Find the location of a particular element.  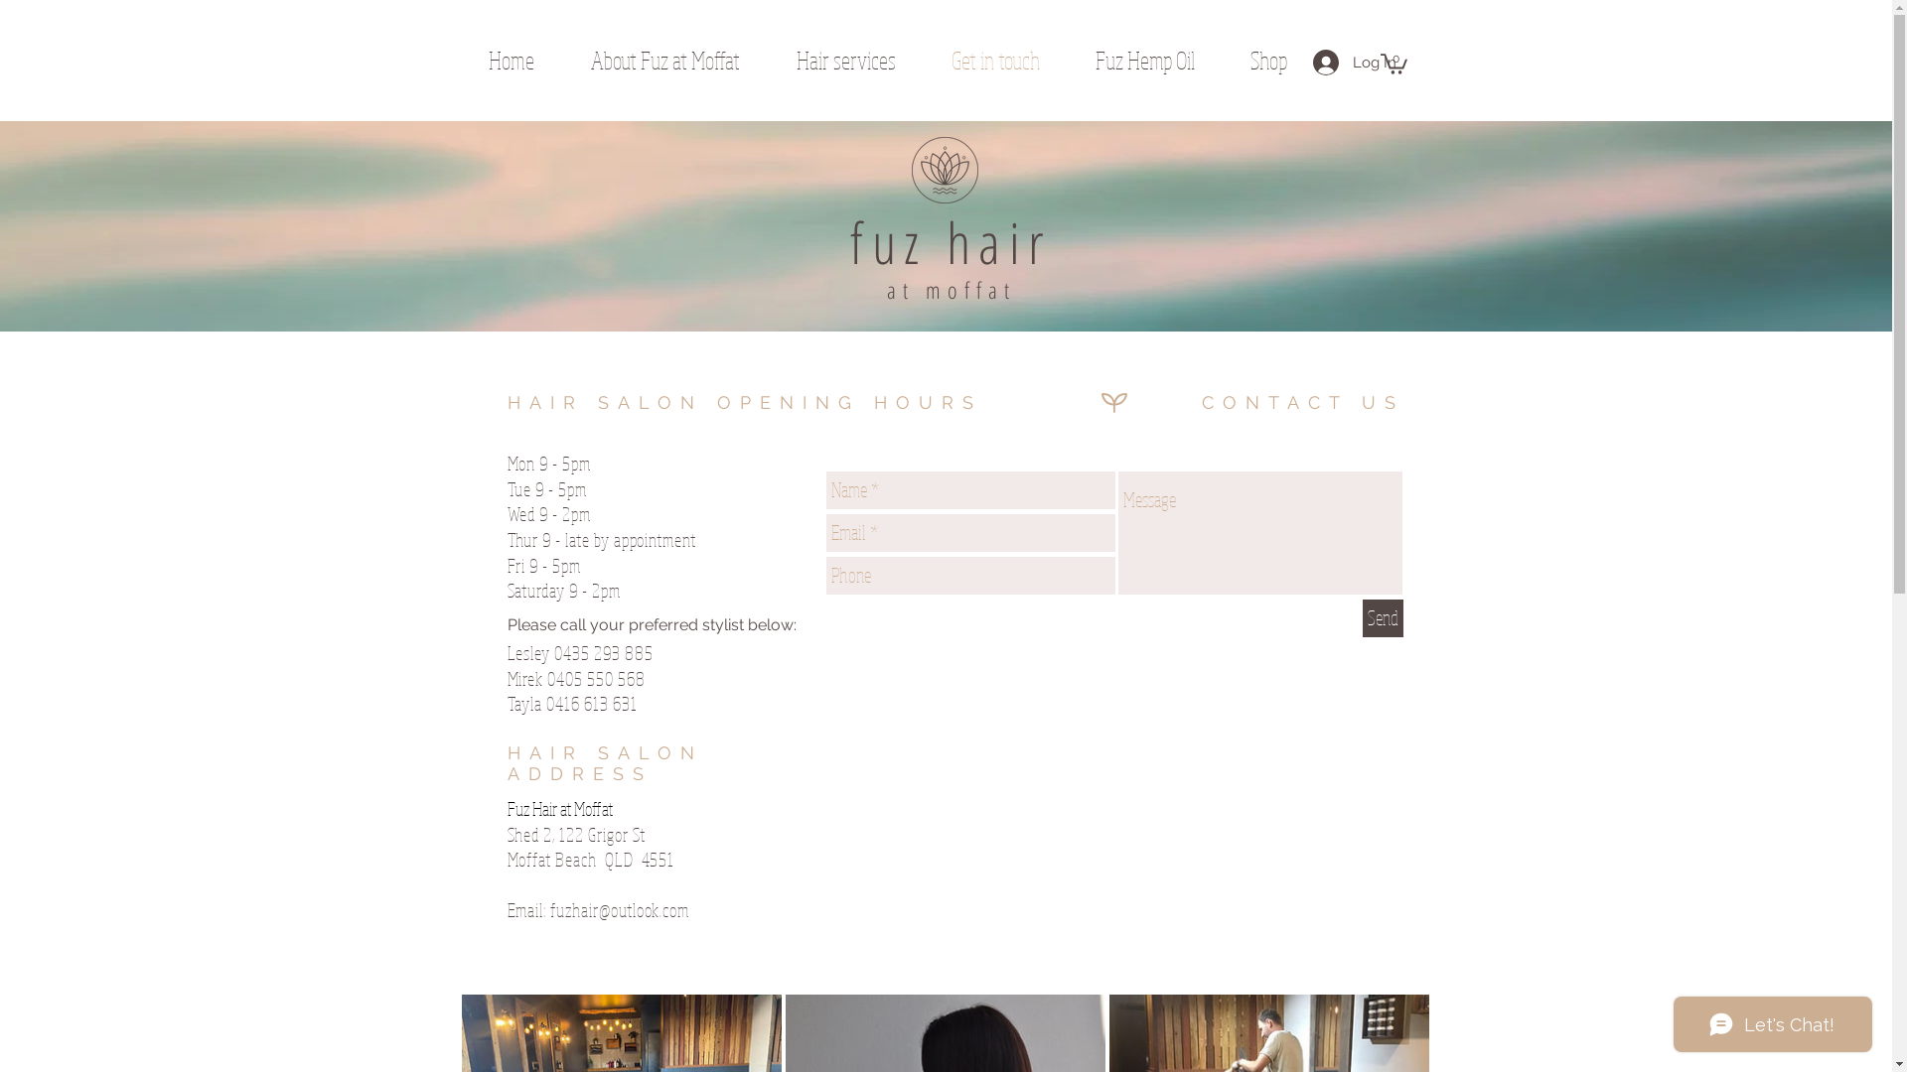

Hair services is located at coordinates (864, 60).